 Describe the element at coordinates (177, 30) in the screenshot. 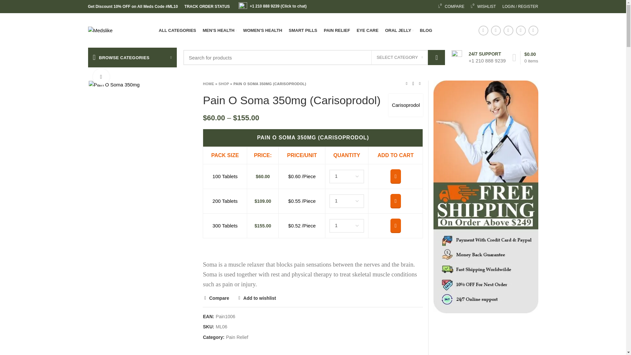

I see `ALL CATEGORIES` at that location.